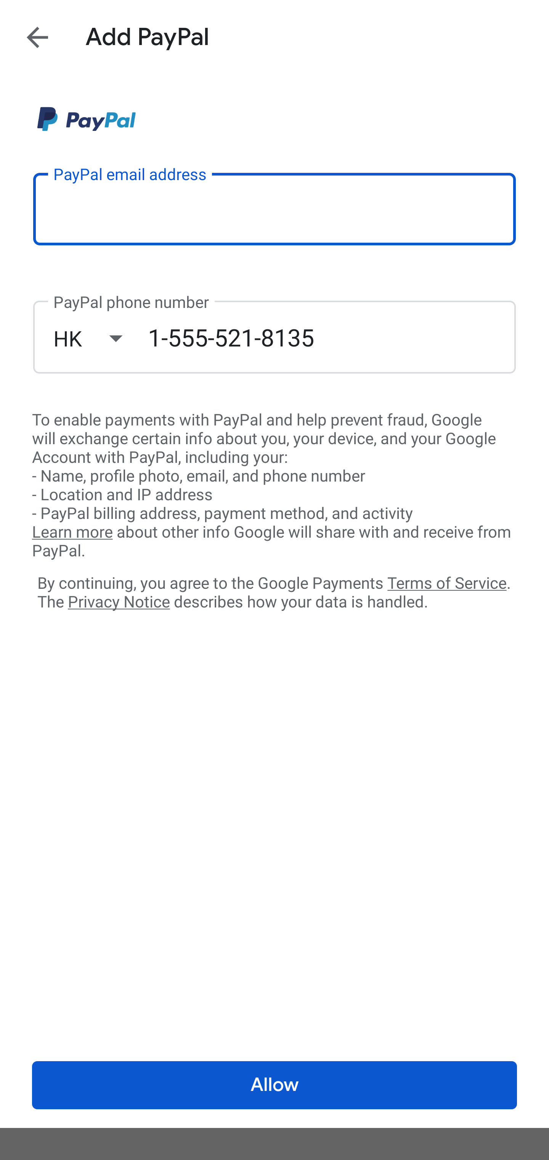 Image resolution: width=549 pixels, height=1160 pixels. Describe the element at coordinates (274, 1085) in the screenshot. I see `Allow` at that location.